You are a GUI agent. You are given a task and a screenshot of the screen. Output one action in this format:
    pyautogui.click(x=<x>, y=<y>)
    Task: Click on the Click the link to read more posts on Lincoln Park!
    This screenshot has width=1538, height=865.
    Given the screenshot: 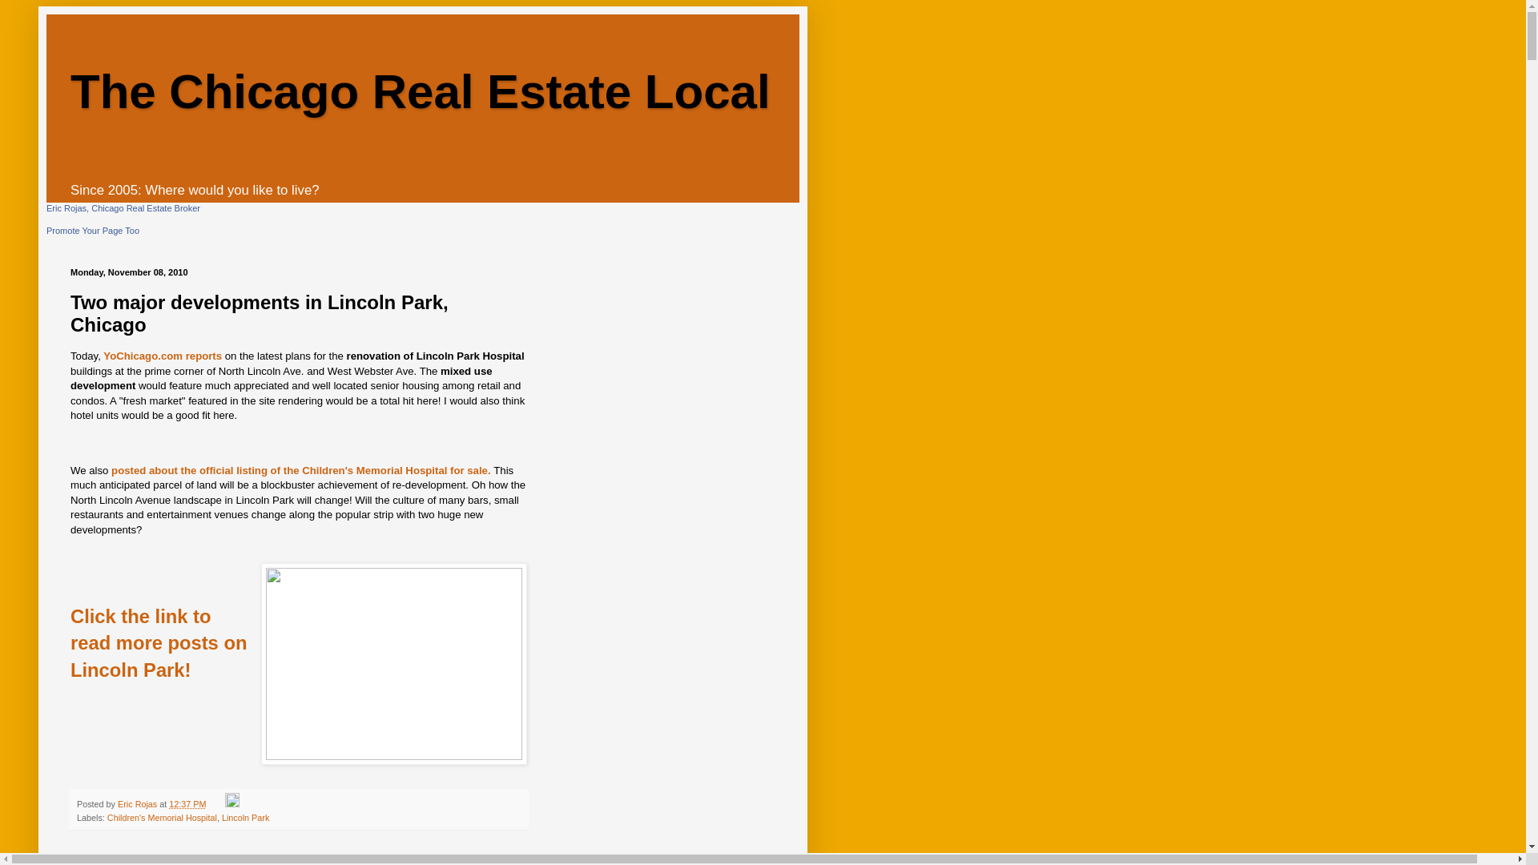 What is the action you would take?
    pyautogui.click(x=159, y=642)
    